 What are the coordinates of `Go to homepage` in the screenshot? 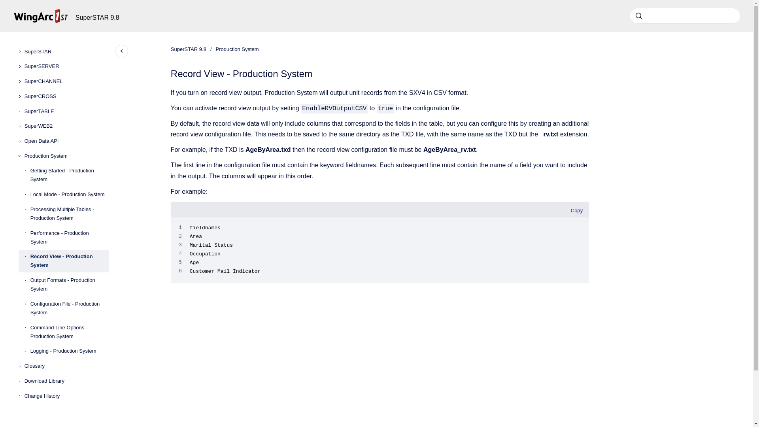 It's located at (41, 16).